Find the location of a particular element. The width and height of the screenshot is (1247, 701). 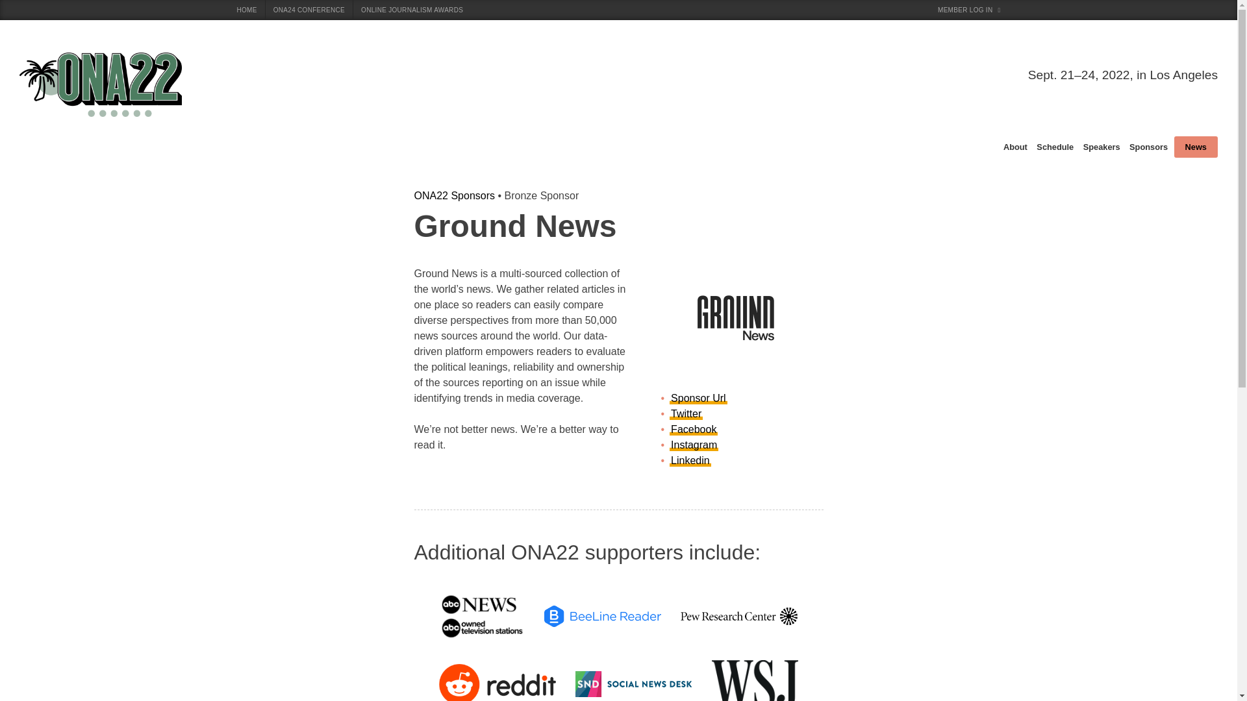

Instagram is located at coordinates (694, 445).